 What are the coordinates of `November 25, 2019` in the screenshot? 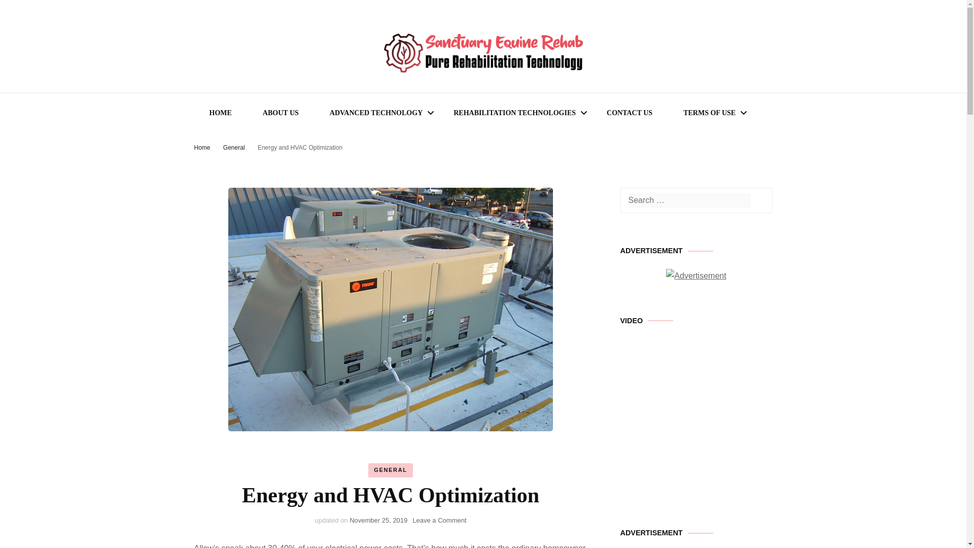 It's located at (280, 113).